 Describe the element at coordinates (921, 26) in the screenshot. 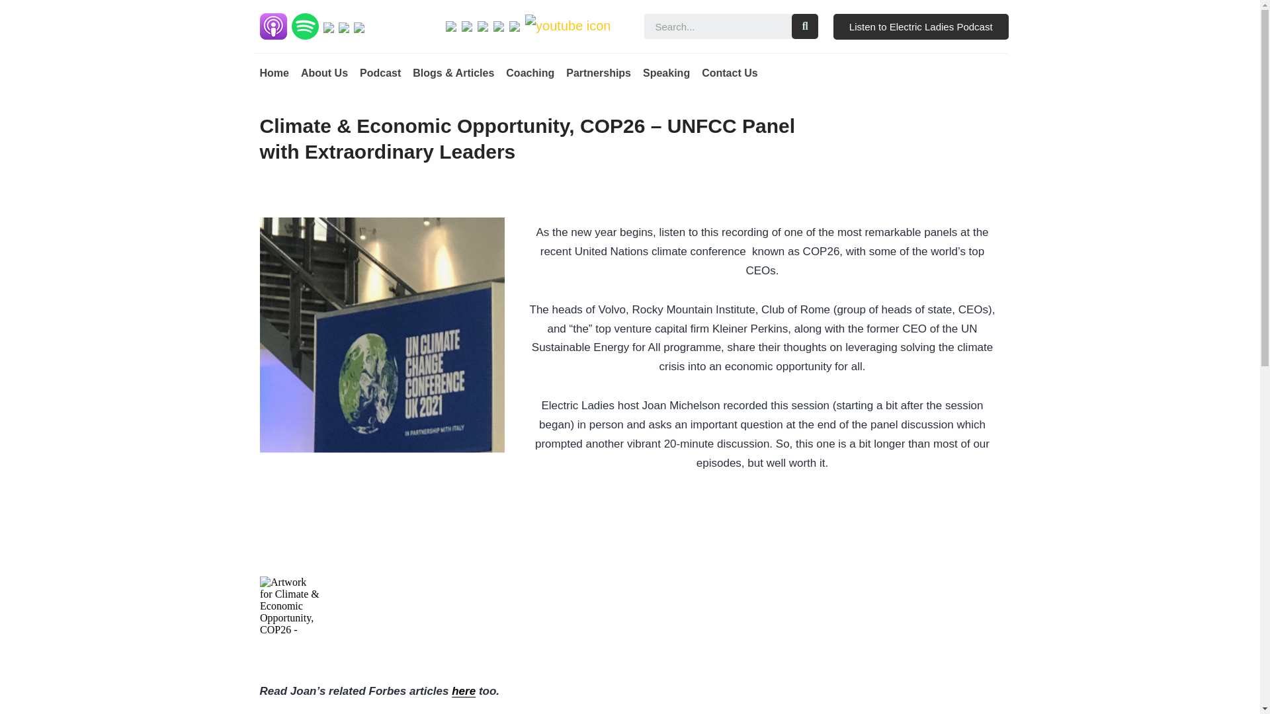

I see `Listen to Electric Ladies Podcast` at that location.